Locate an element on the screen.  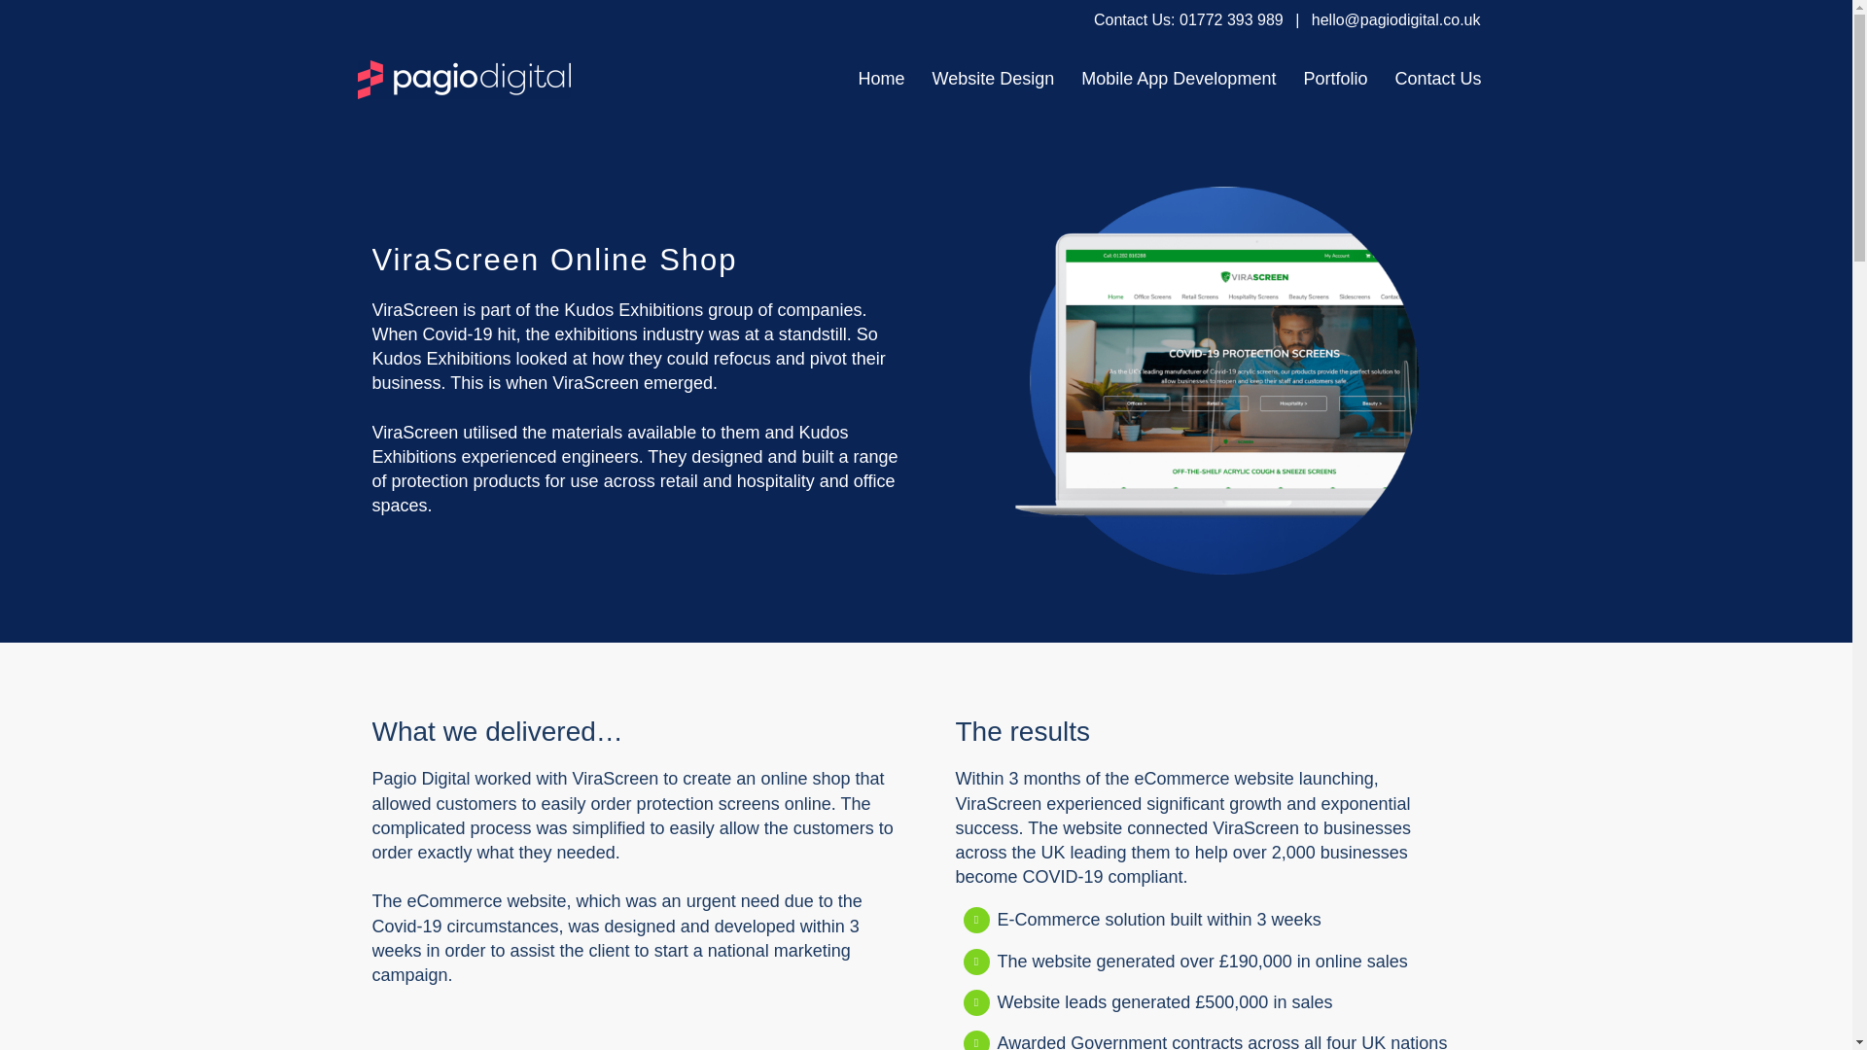
Contact Us is located at coordinates (1437, 80).